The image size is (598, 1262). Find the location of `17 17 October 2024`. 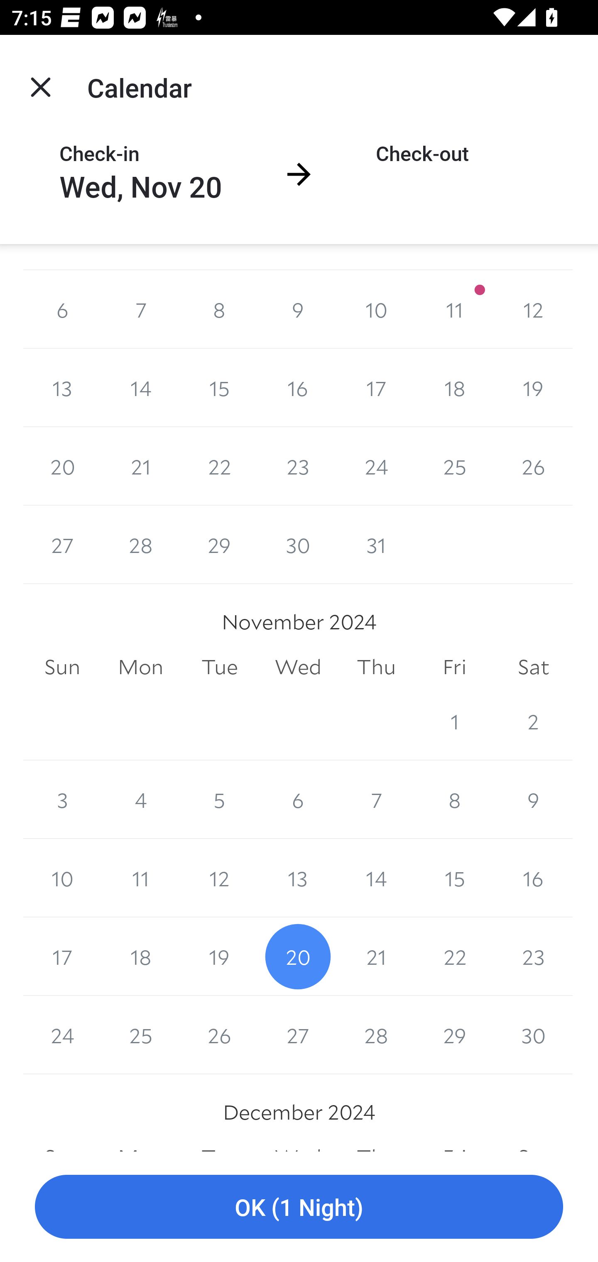

17 17 October 2024 is located at coordinates (376, 387).